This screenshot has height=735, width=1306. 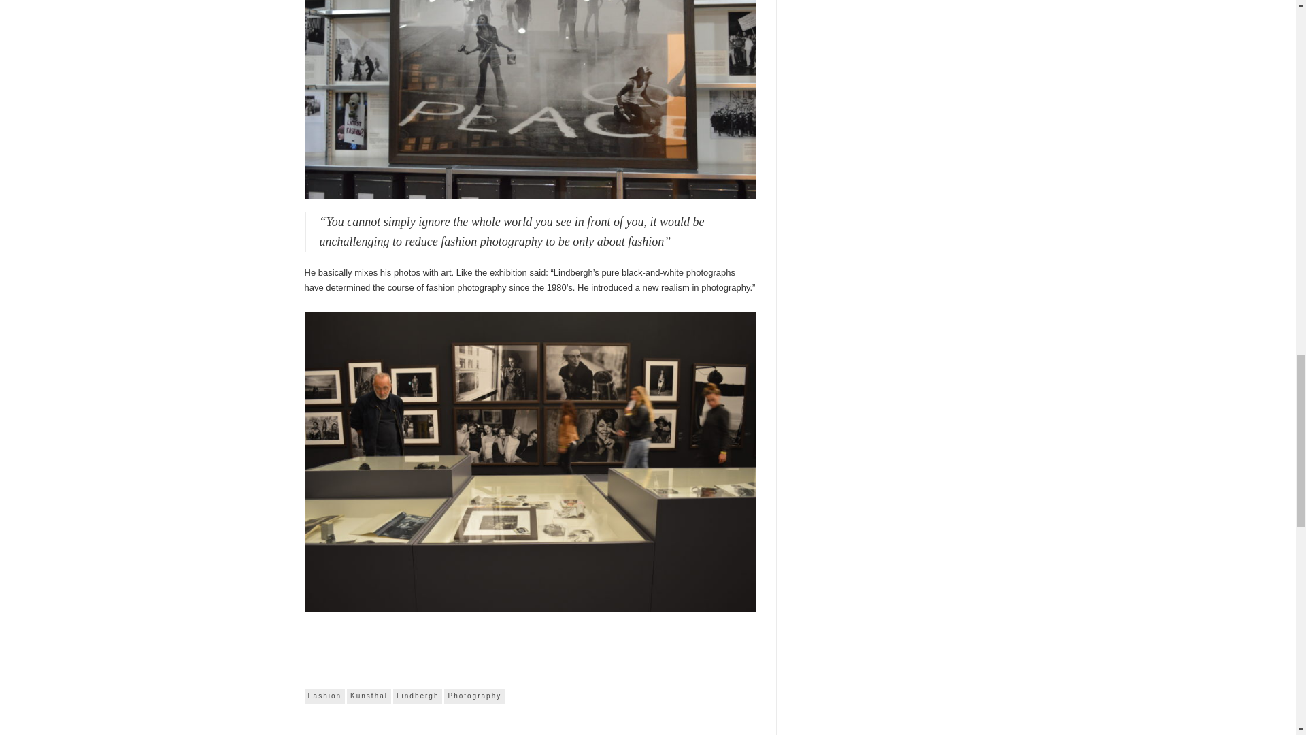 What do you see at coordinates (325, 696) in the screenshot?
I see `Fashion` at bounding box center [325, 696].